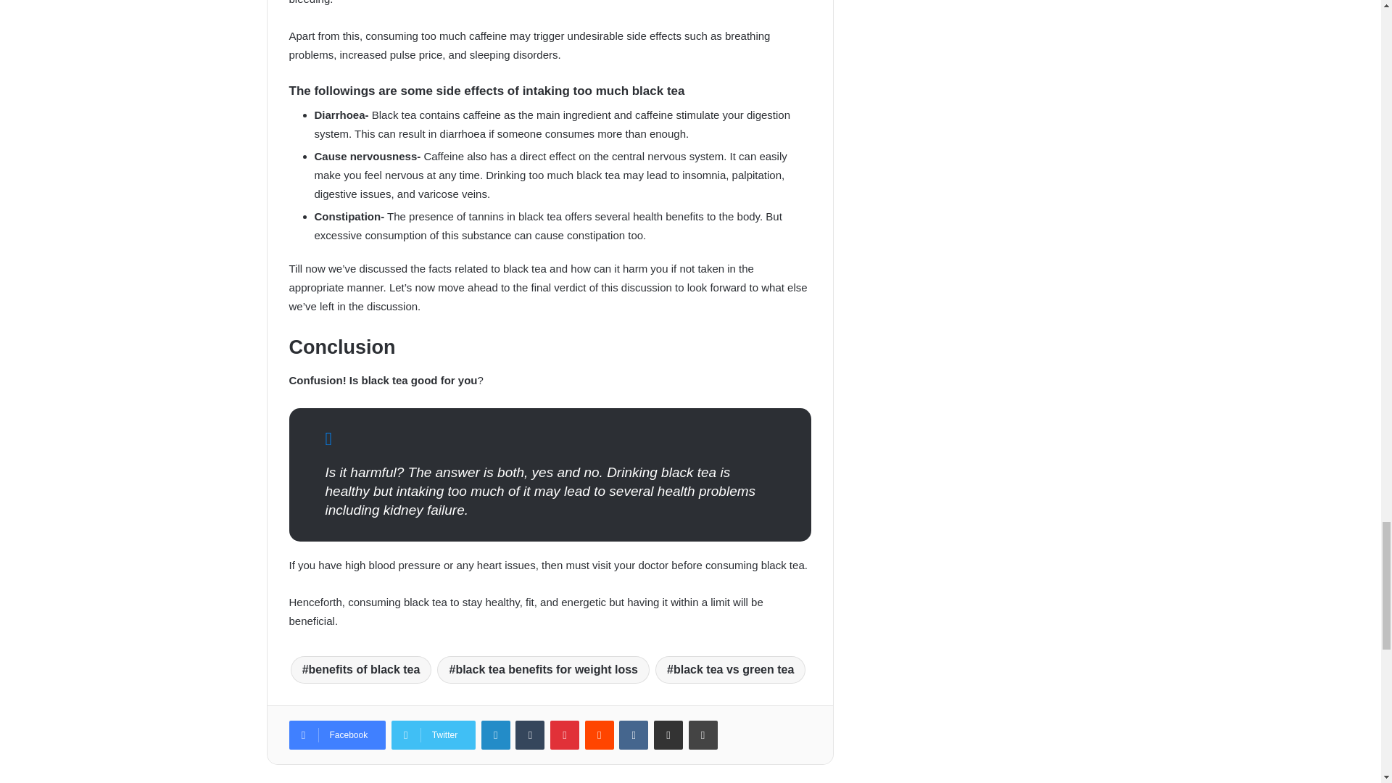 This screenshot has height=783, width=1392. Describe the element at coordinates (529, 734) in the screenshot. I see `Tumblr` at that location.